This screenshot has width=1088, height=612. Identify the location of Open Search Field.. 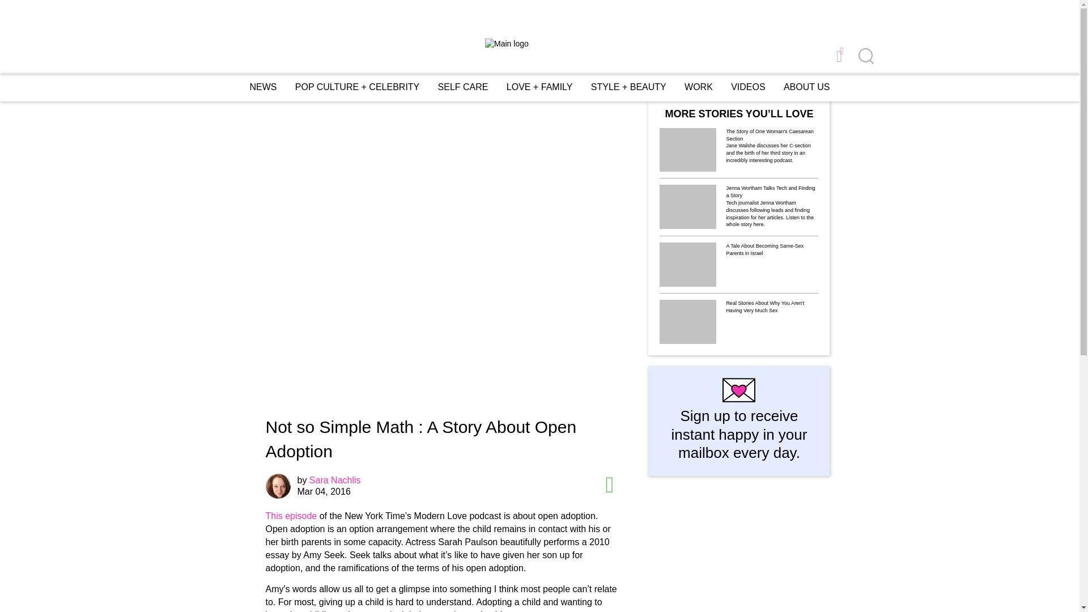
(865, 57).